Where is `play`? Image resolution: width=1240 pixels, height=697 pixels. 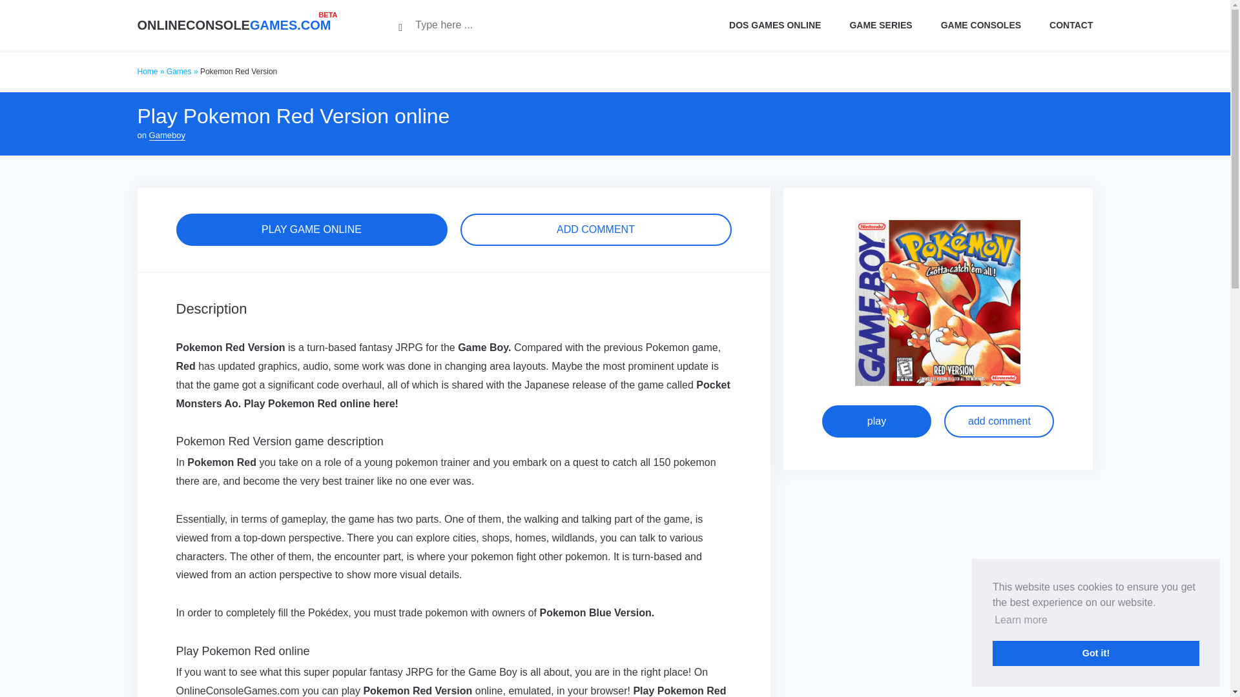
play is located at coordinates (876, 421).